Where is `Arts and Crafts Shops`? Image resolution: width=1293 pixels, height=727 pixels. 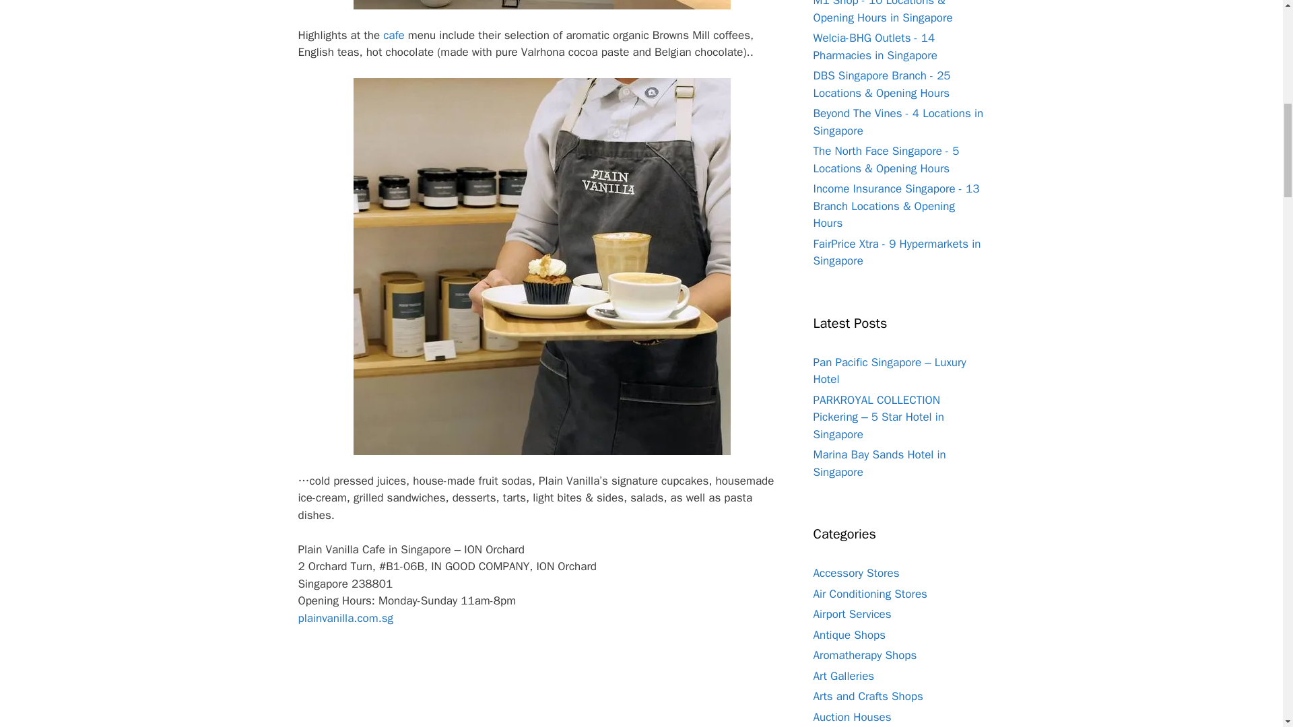
Arts and Crafts Shops is located at coordinates (867, 696).